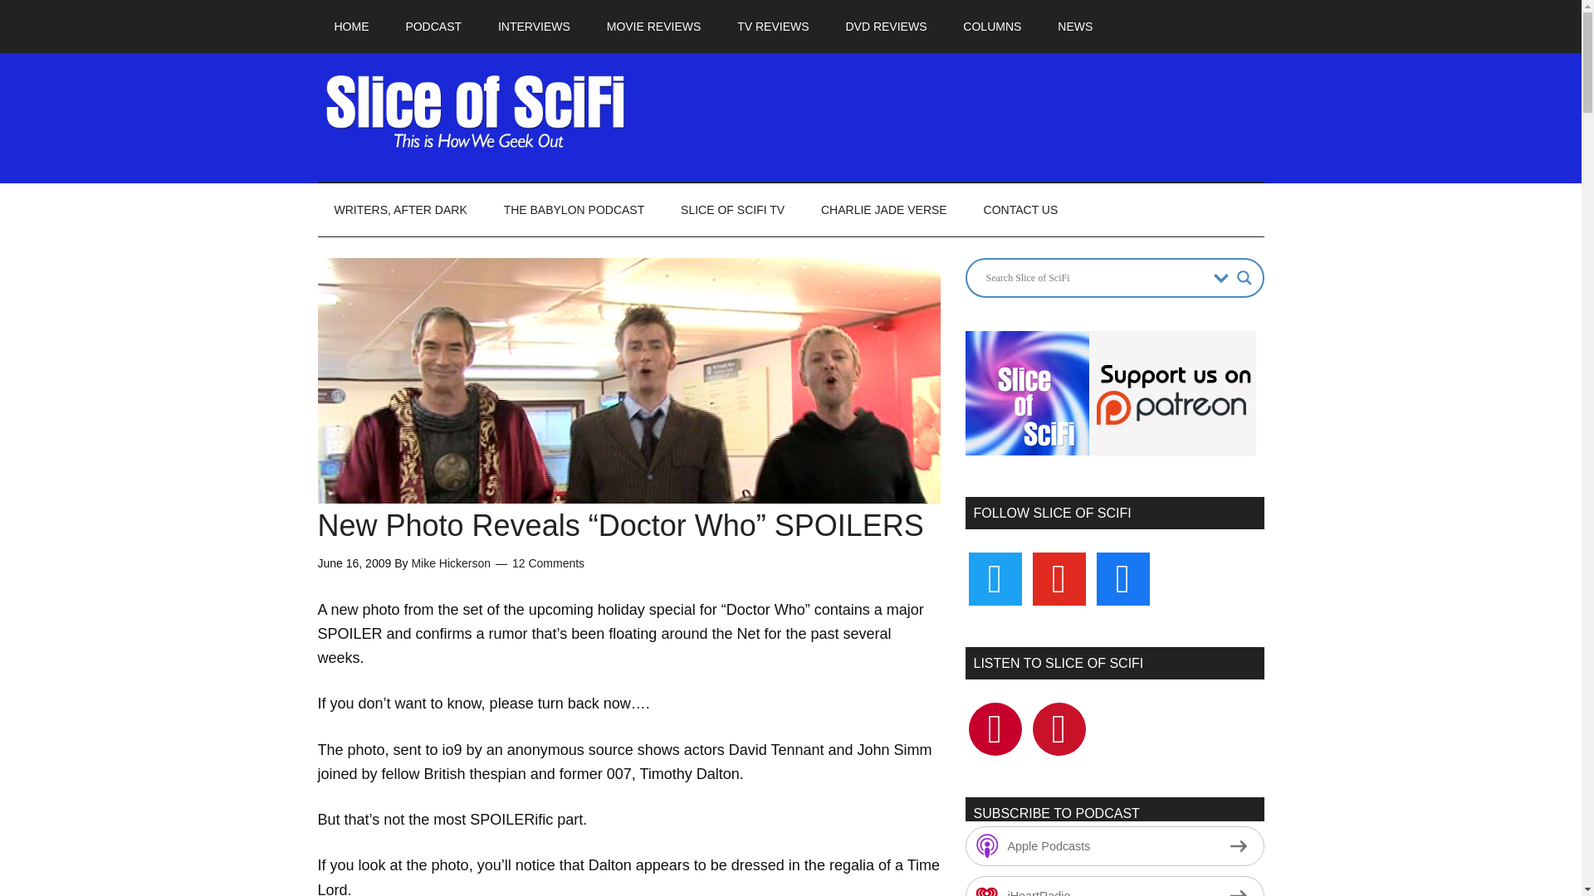 The image size is (1594, 896). What do you see at coordinates (995, 728) in the screenshot?
I see `Facebook` at bounding box center [995, 728].